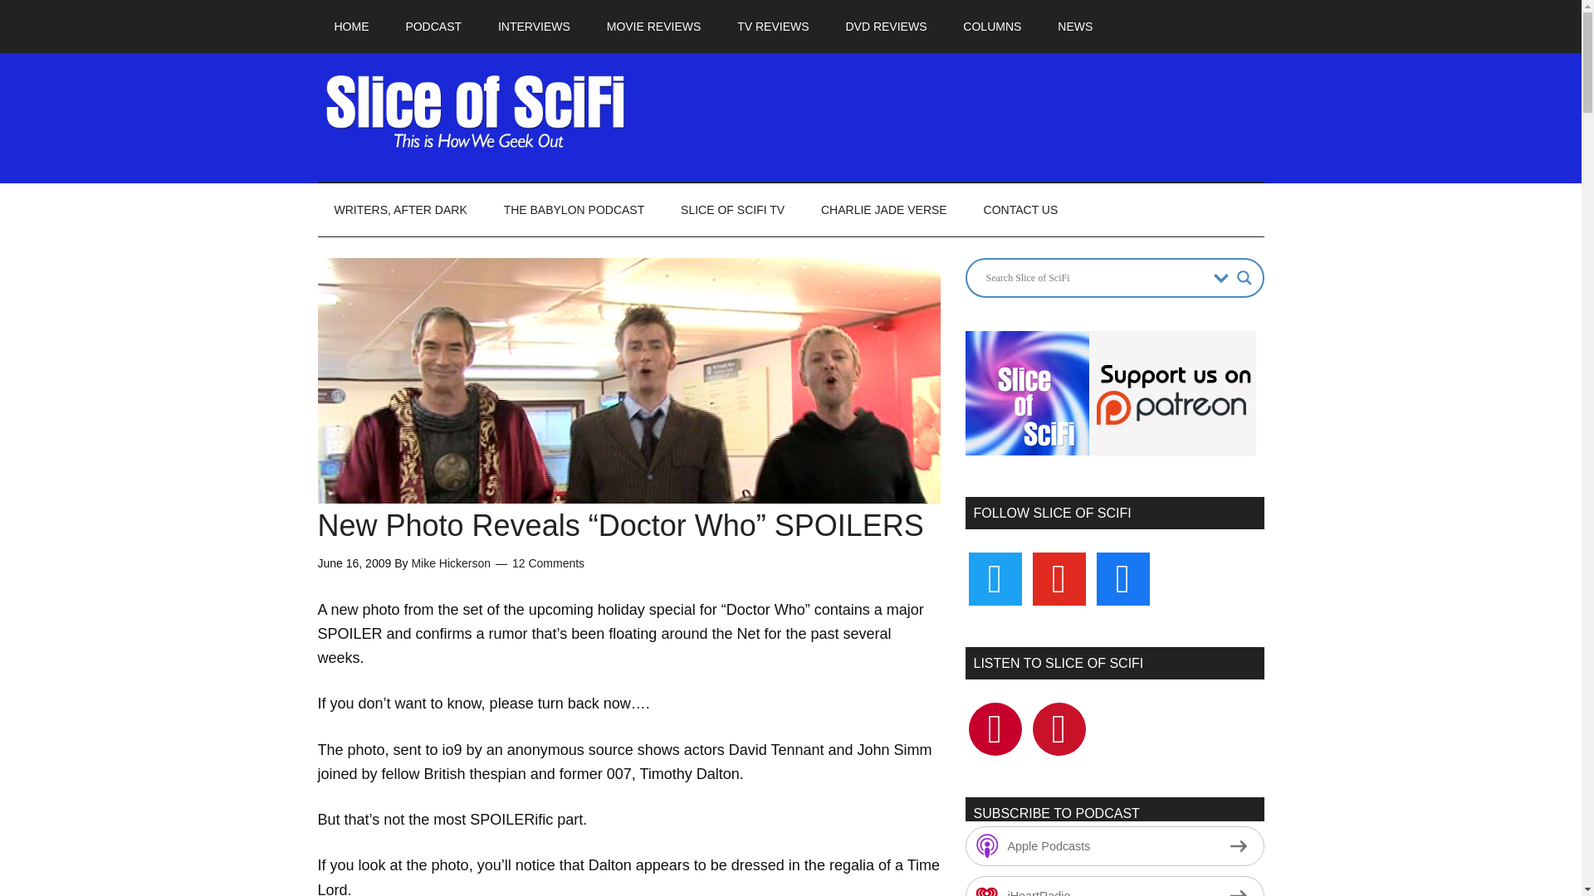 The image size is (1594, 896). What do you see at coordinates (995, 728) in the screenshot?
I see `Facebook` at bounding box center [995, 728].